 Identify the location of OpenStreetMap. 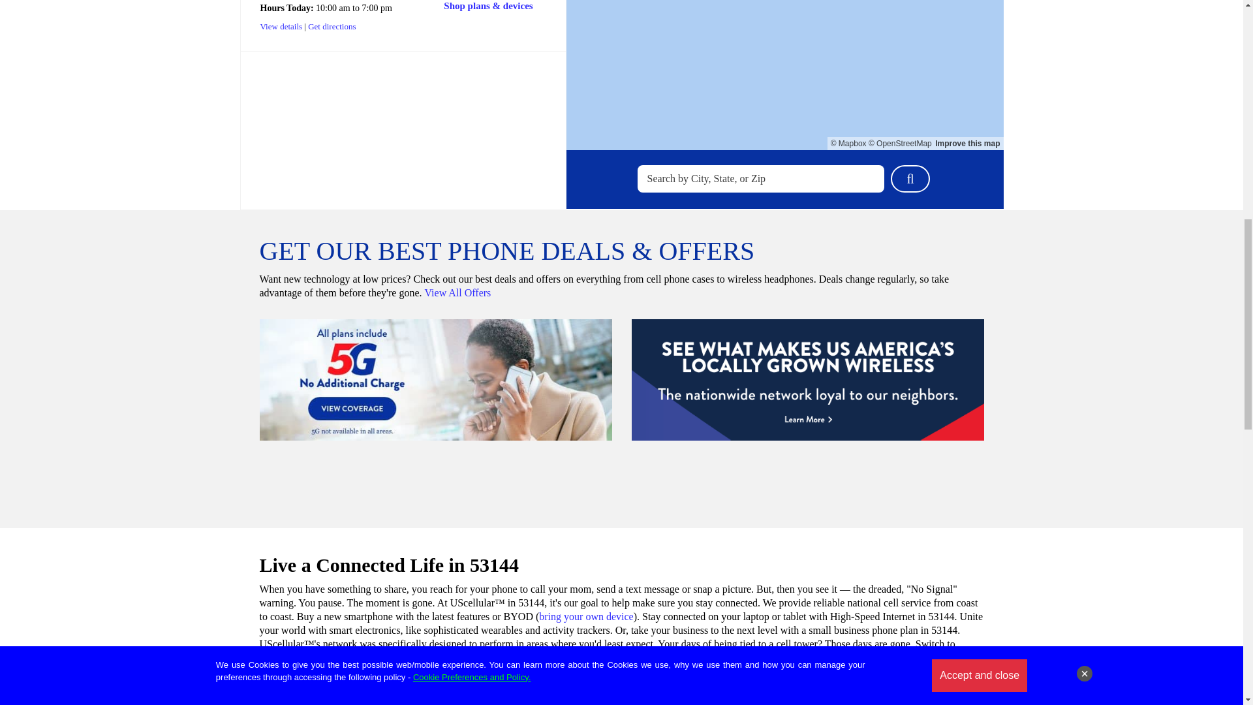
(900, 143).